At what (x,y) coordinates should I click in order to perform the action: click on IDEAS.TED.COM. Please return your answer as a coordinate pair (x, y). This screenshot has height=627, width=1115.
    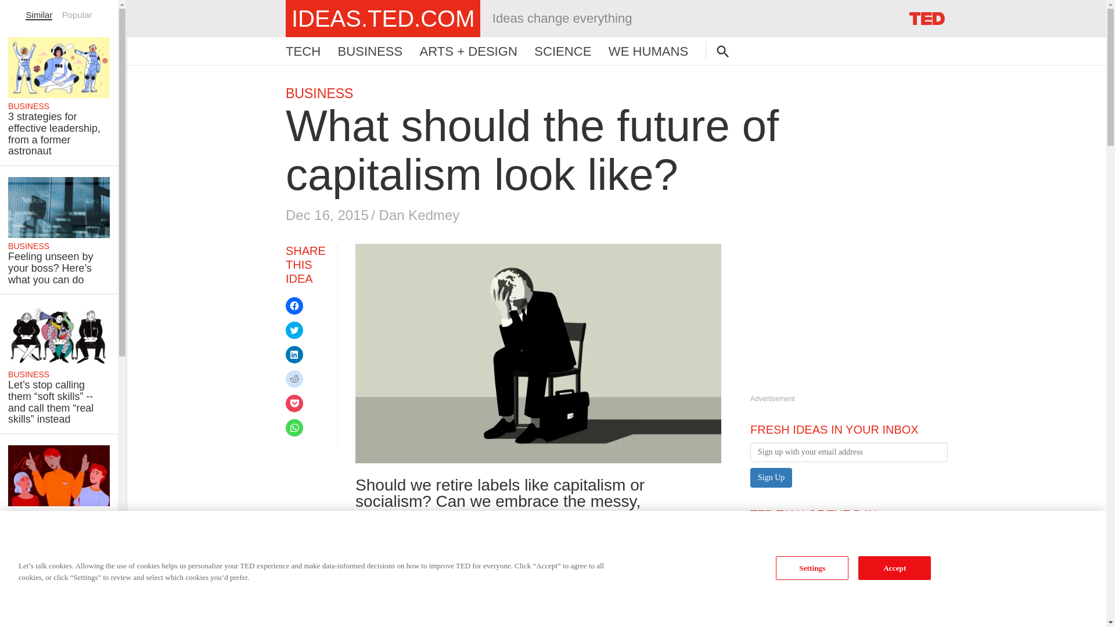
    Looking at the image, I should click on (849, 548).